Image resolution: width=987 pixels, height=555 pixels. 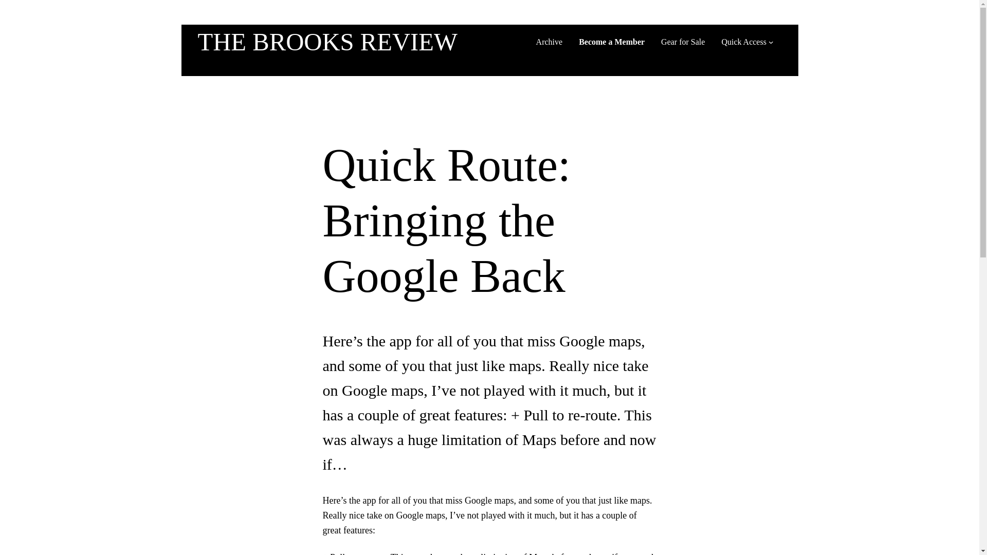 I want to click on Become a Member, so click(x=611, y=42).